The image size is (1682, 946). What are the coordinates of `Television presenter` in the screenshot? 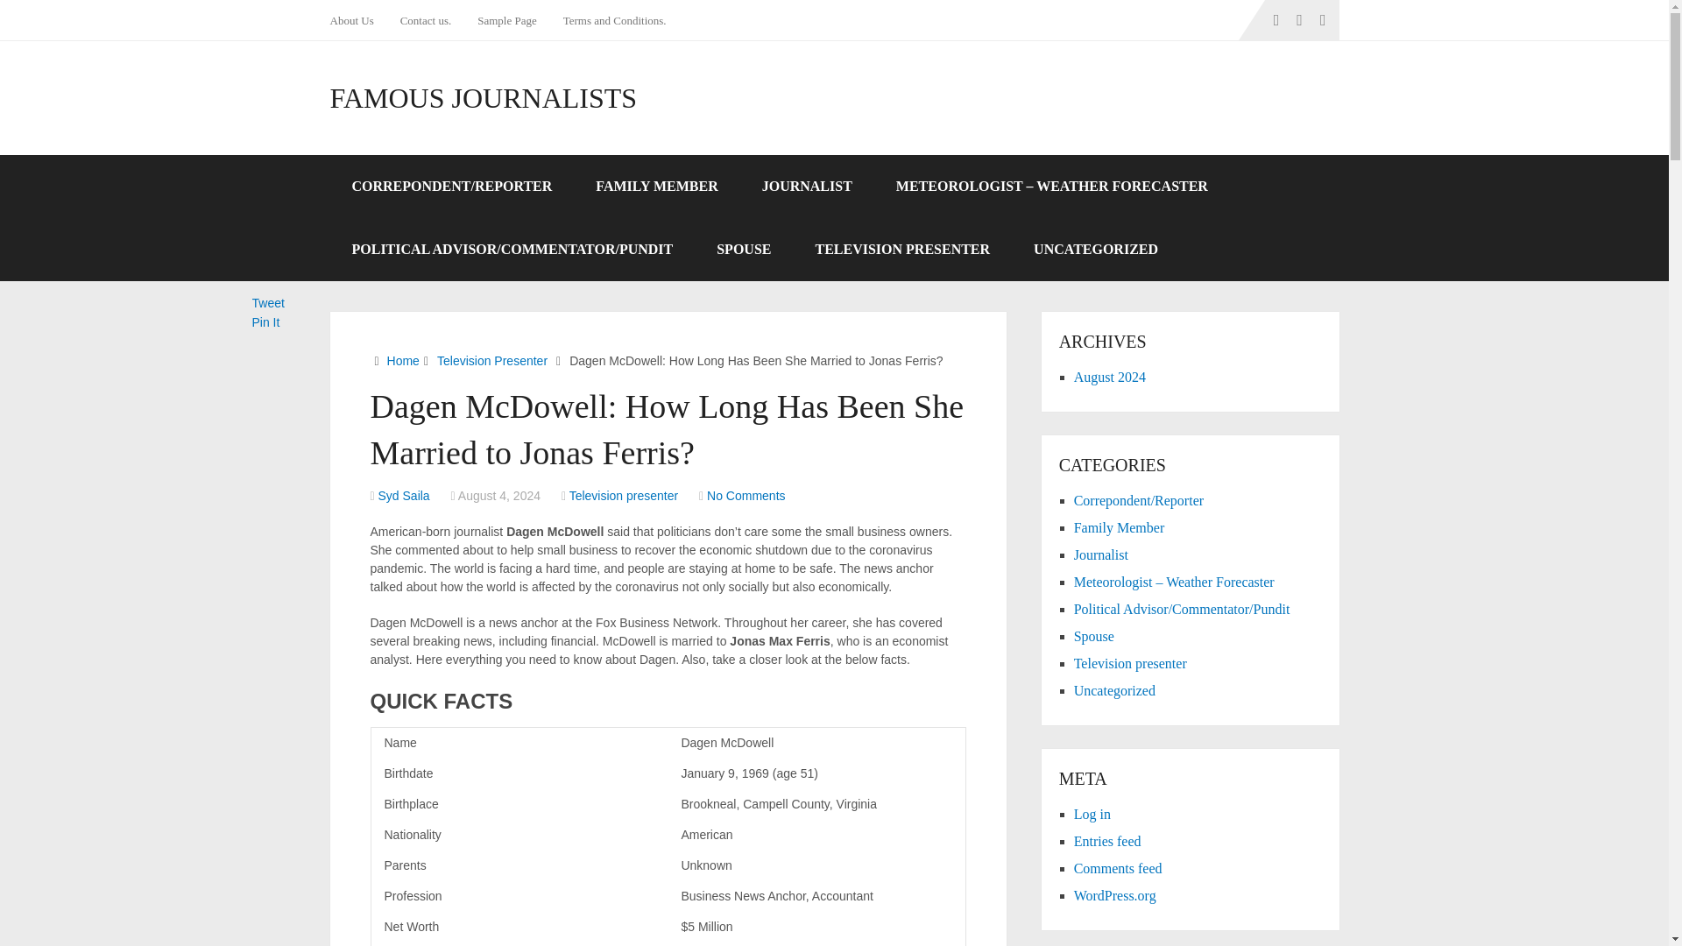 It's located at (624, 496).